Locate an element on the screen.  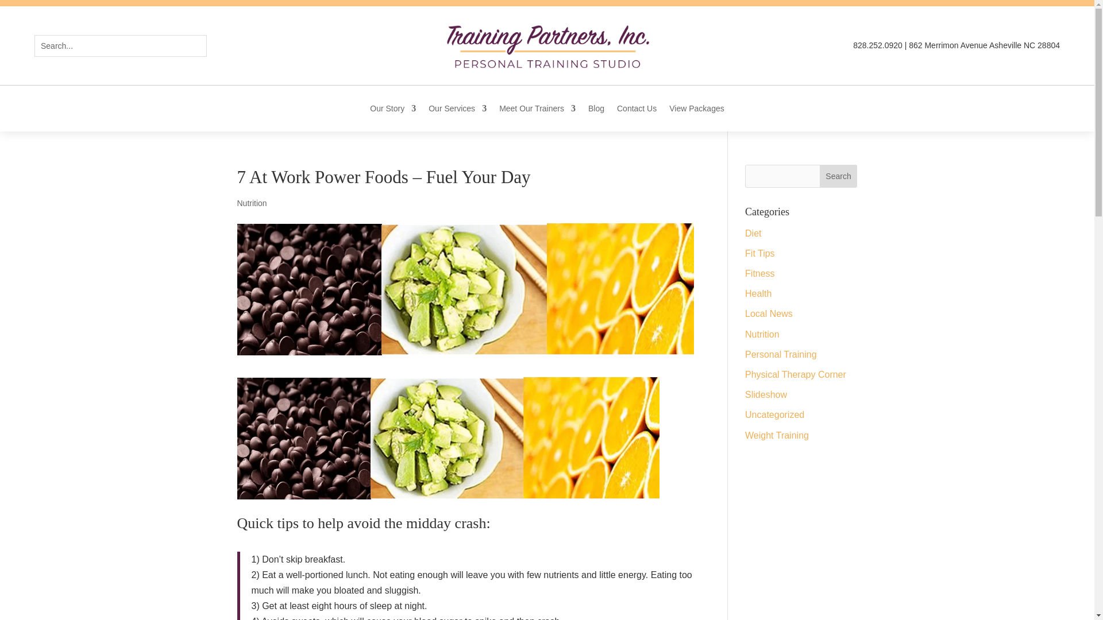
training partners asheville logo is located at coordinates (547, 46).